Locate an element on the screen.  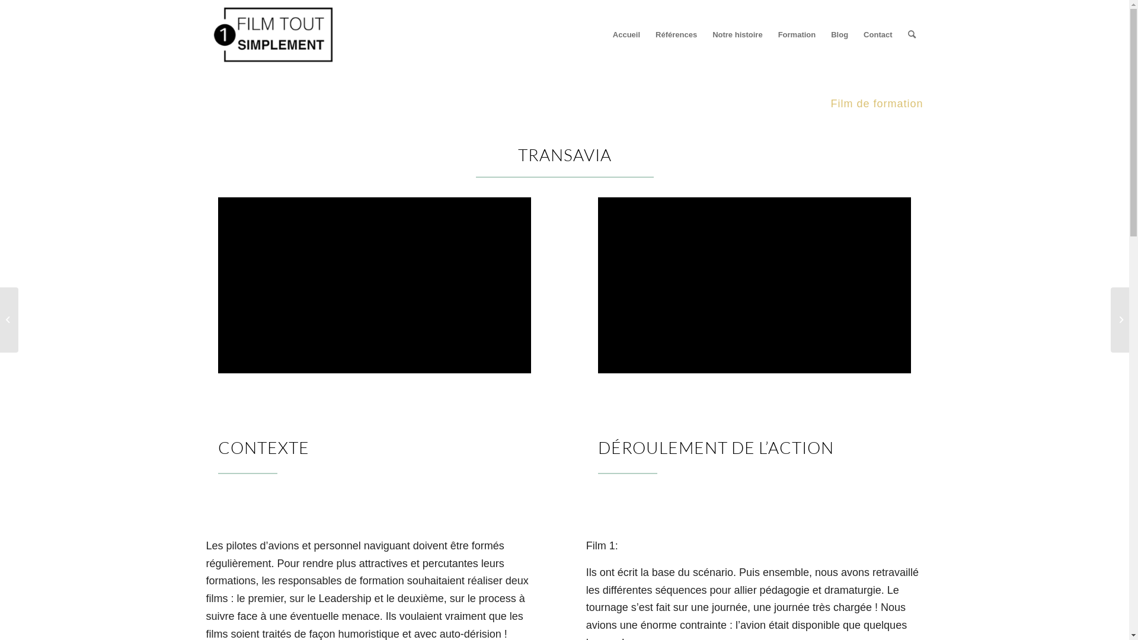
FILM LEADER1 is located at coordinates (375, 286).